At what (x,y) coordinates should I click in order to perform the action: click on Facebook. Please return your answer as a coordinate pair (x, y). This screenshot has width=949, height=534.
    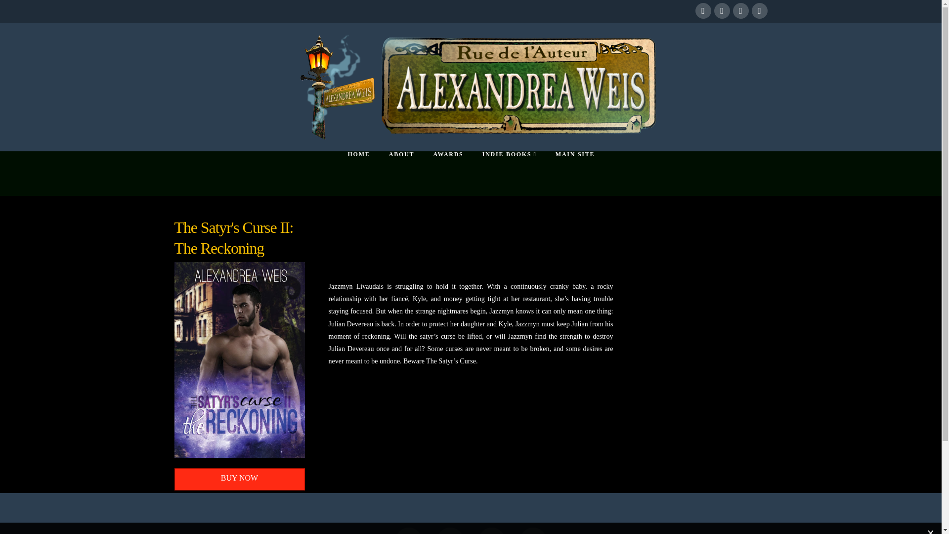
    Looking at the image, I should click on (703, 11).